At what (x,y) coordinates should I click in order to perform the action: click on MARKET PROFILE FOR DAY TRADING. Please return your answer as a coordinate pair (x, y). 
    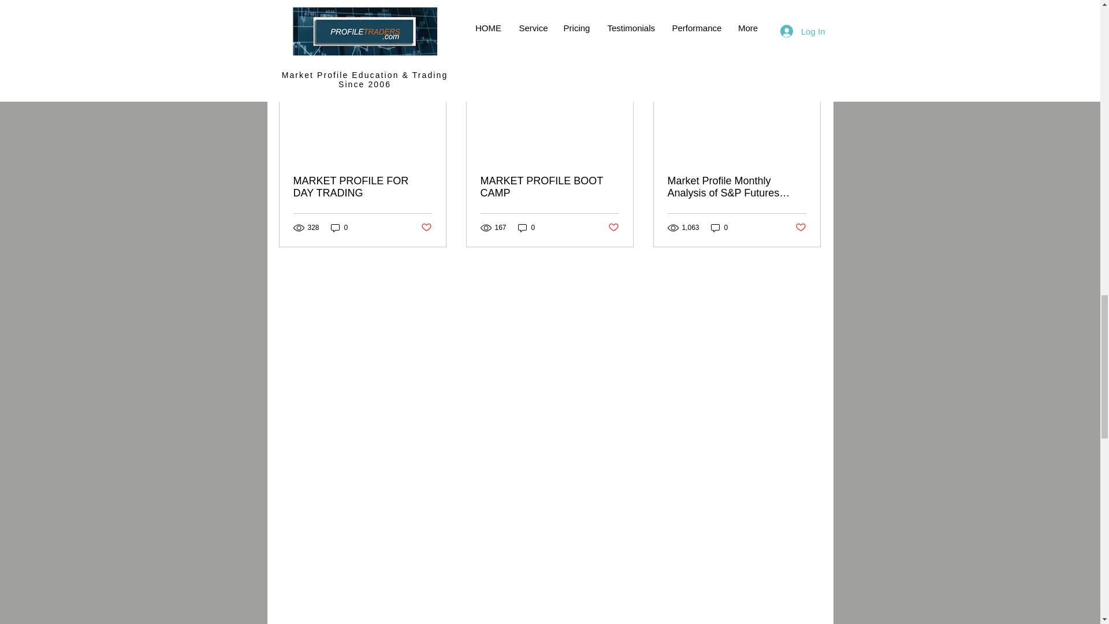
    Looking at the image, I should click on (363, 187).